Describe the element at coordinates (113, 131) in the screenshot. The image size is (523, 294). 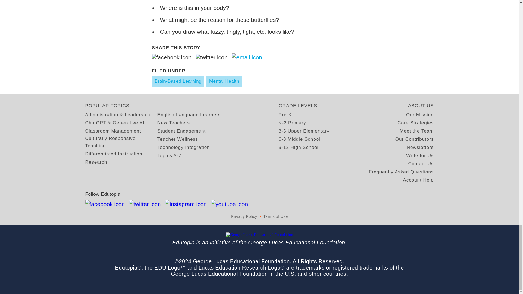
I see `Classroom Management` at that location.